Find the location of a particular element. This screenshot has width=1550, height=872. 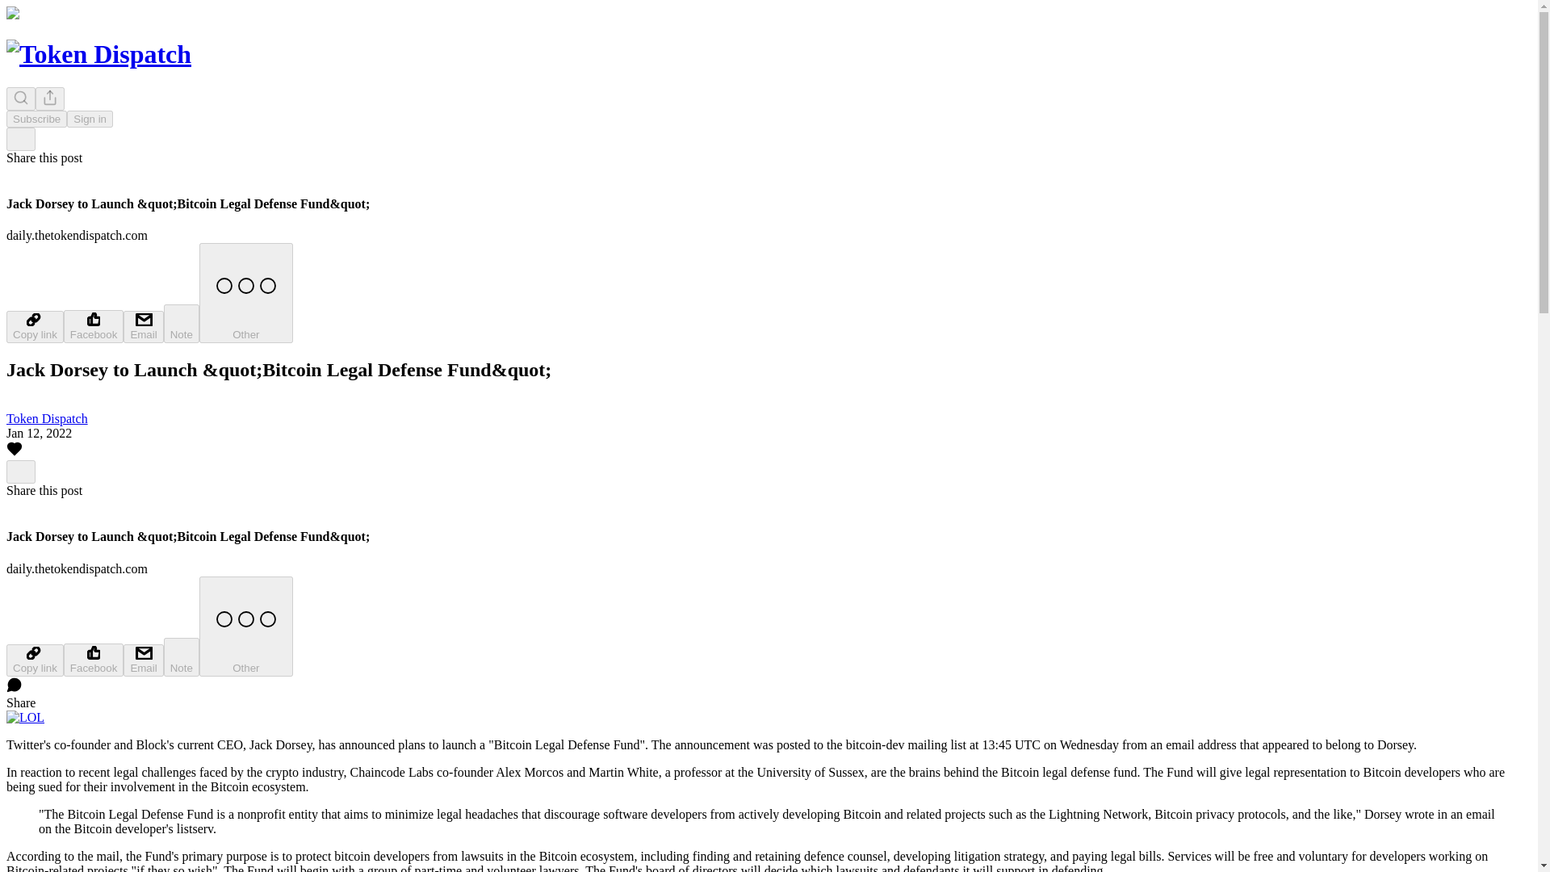

Sign in is located at coordinates (90, 119).